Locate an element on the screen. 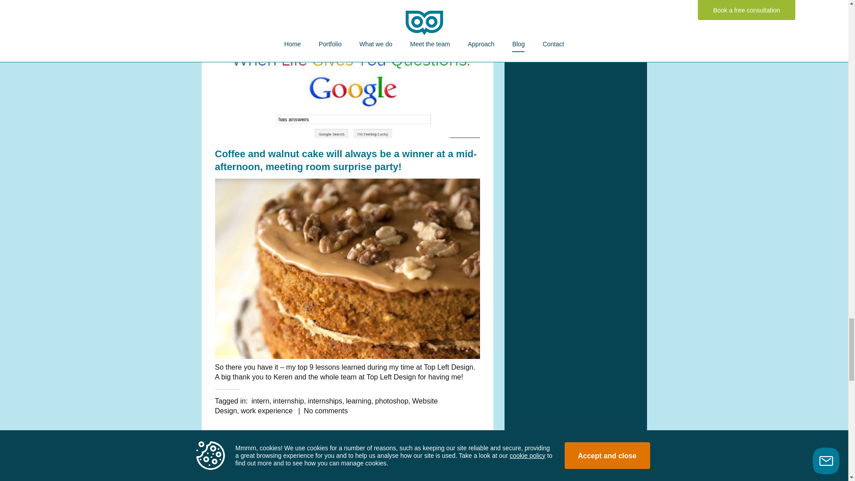  Build your best Sangria - infographic from missouriwine.org is located at coordinates (347, 7).